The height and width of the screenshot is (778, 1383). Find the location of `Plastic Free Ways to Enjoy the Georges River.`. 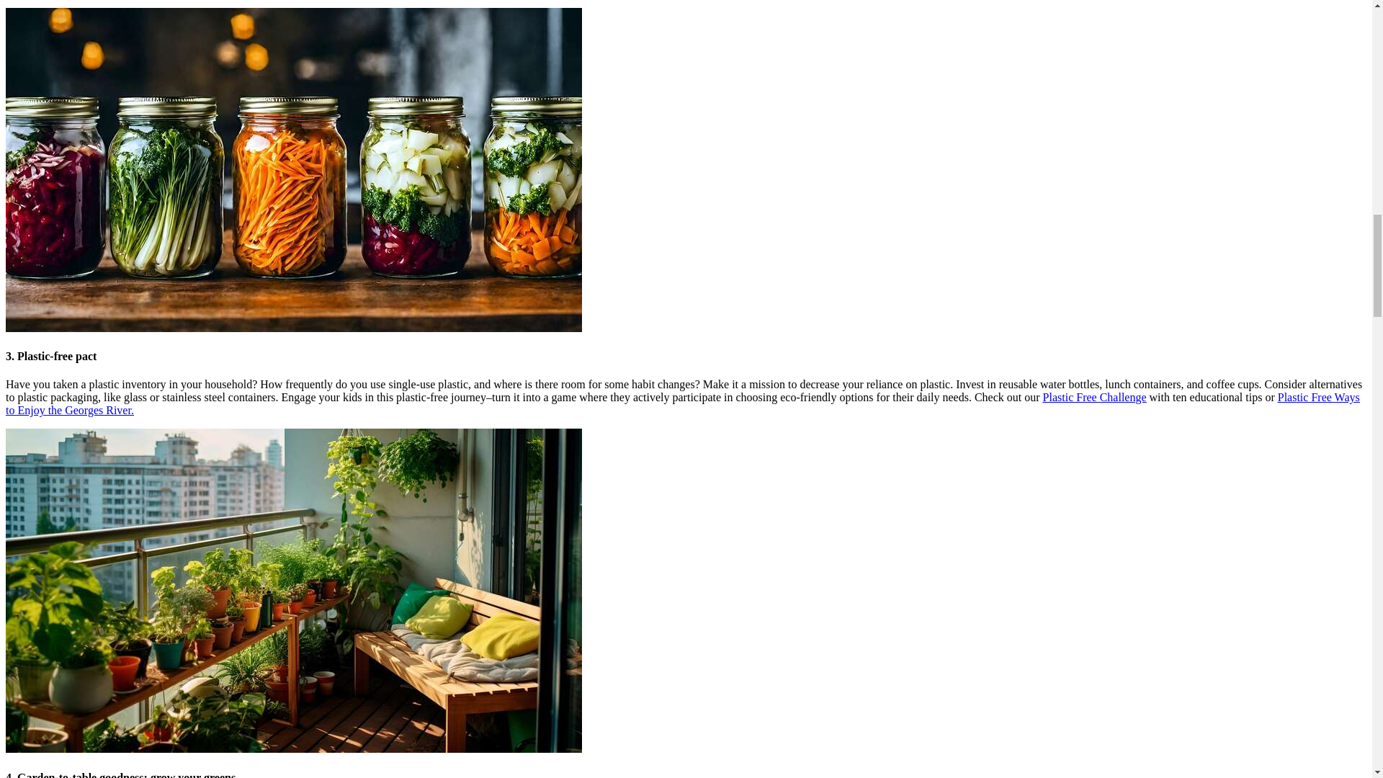

Plastic Free Ways to Enjoy the Georges River. is located at coordinates (682, 403).